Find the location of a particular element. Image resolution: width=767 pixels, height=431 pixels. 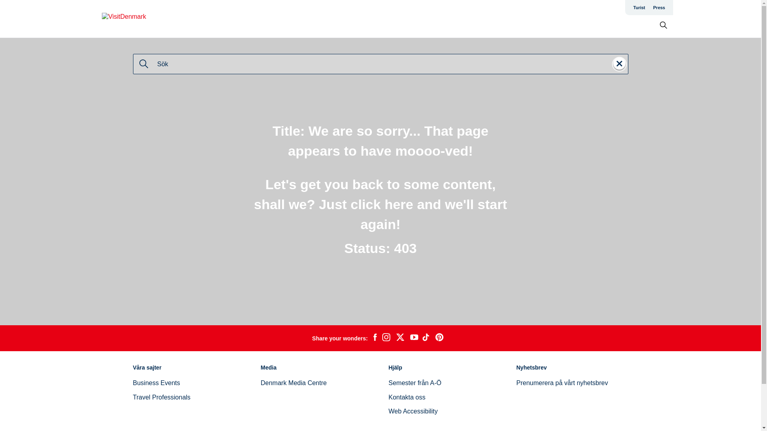

instagram is located at coordinates (386, 338).